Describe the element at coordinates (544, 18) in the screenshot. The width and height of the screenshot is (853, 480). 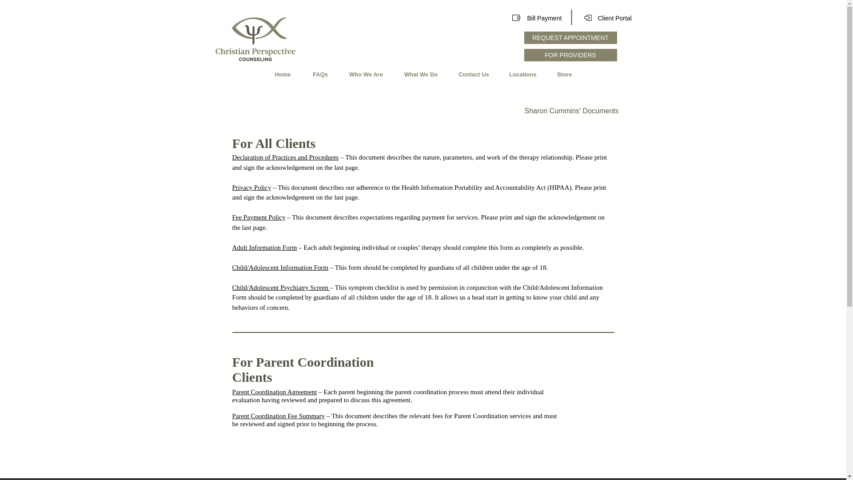
I see `Bill Payment` at that location.